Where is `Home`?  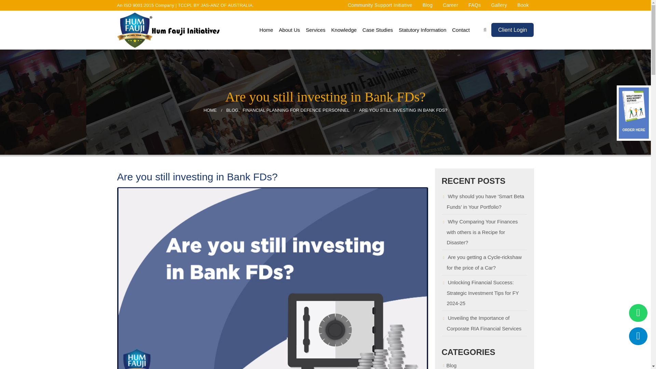 Home is located at coordinates (266, 30).